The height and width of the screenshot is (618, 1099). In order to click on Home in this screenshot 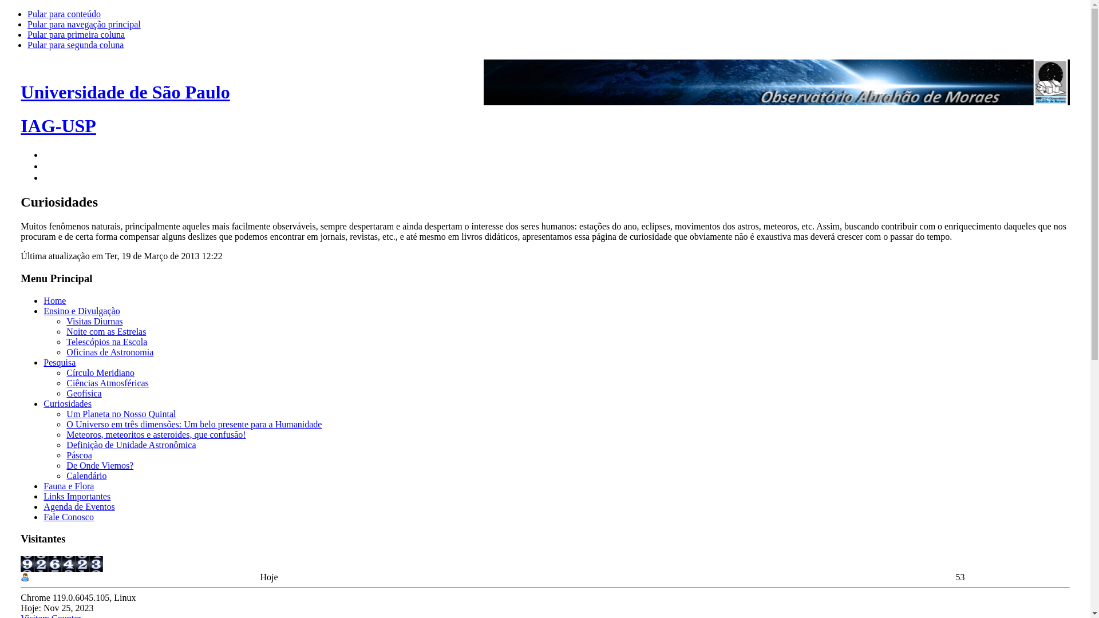, I will do `click(55, 301)`.